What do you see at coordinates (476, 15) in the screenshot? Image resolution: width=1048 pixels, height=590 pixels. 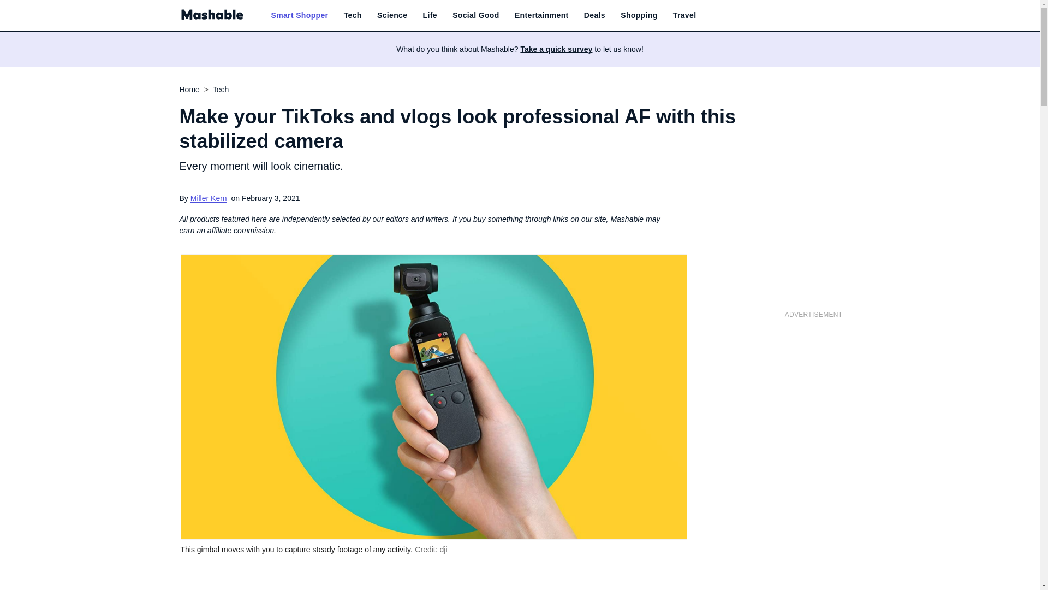 I see `Social Good` at bounding box center [476, 15].